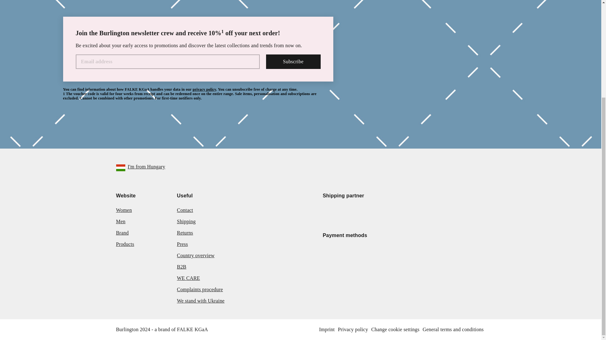  Describe the element at coordinates (185, 233) in the screenshot. I see `Returns` at that location.